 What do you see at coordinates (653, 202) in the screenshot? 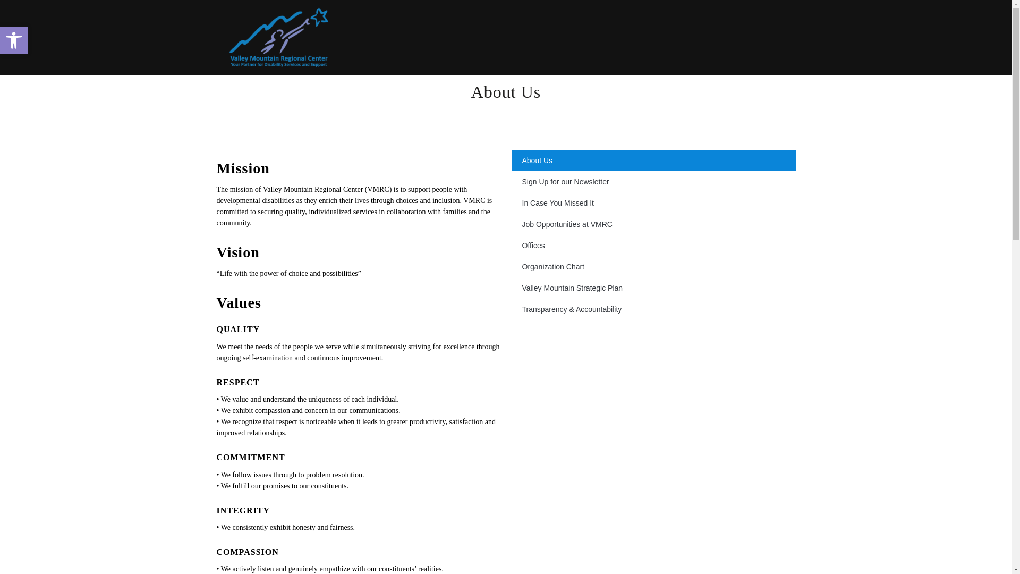
I see `Organization Chart` at bounding box center [653, 202].